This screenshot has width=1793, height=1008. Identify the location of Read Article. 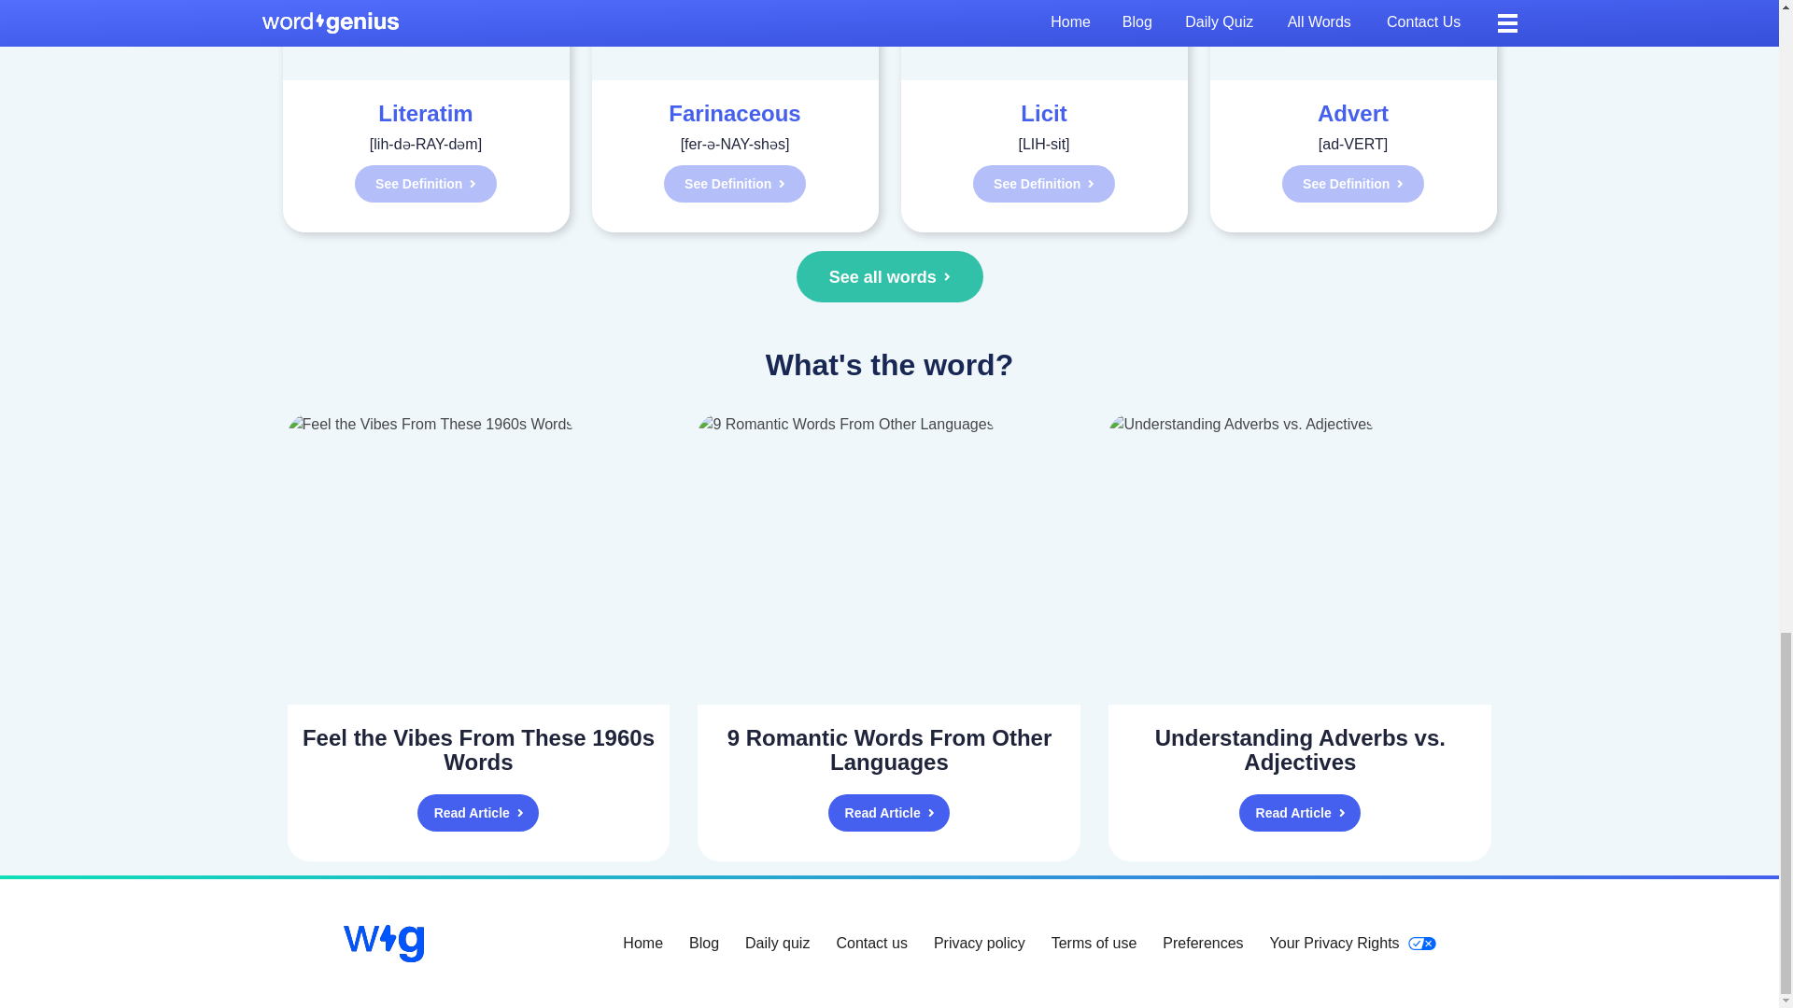
(478, 813).